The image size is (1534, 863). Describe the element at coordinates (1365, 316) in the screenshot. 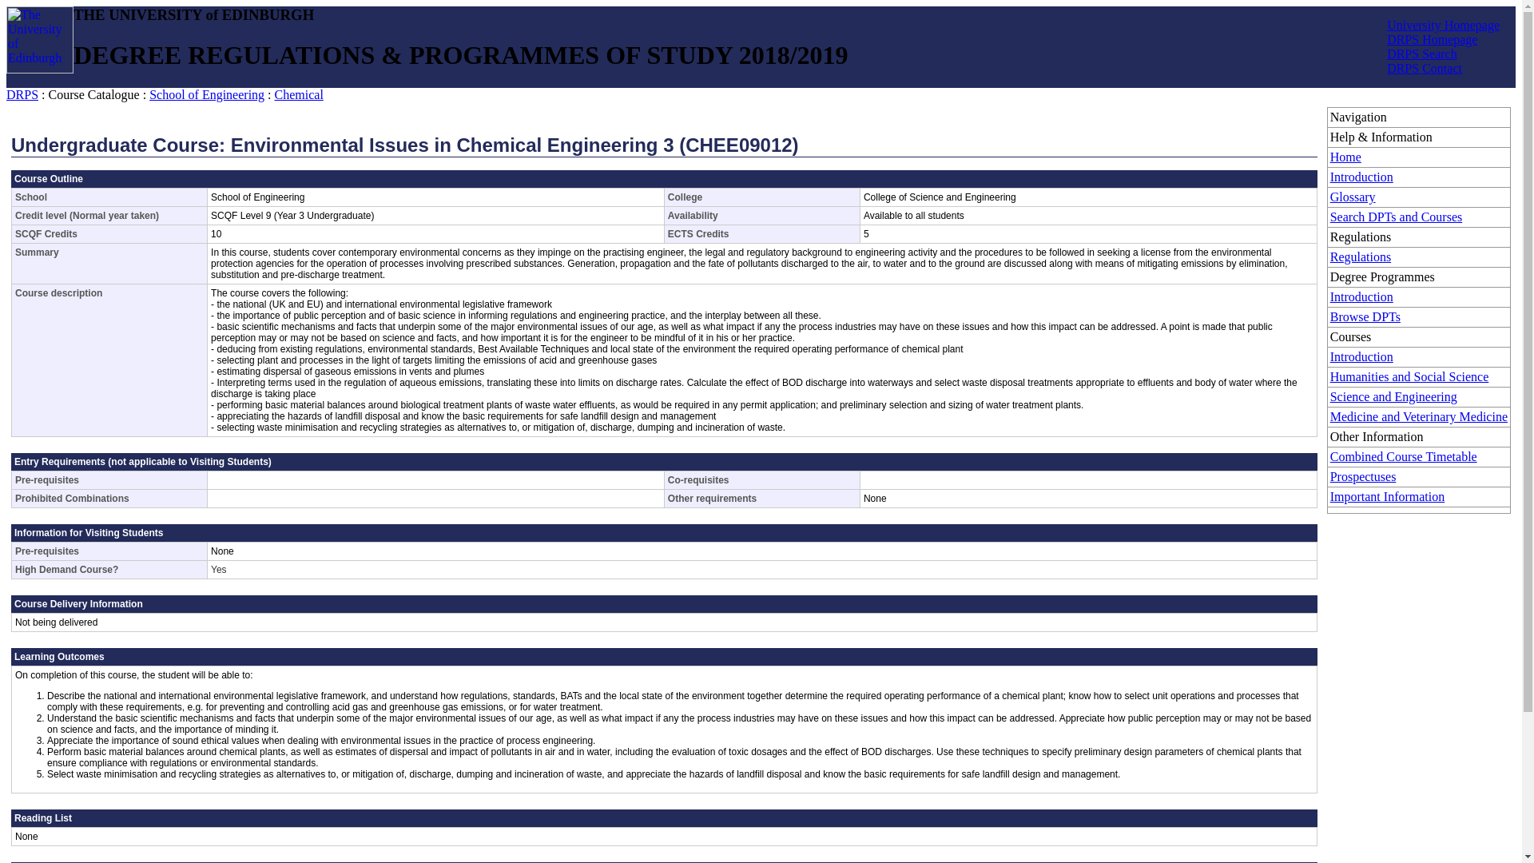

I see `Browse DPTs` at that location.